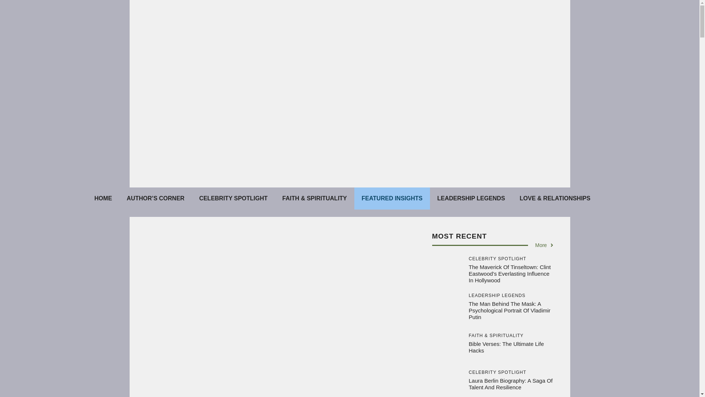 This screenshot has height=397, width=705. I want to click on FEATURED INSIGHTS, so click(392, 198).